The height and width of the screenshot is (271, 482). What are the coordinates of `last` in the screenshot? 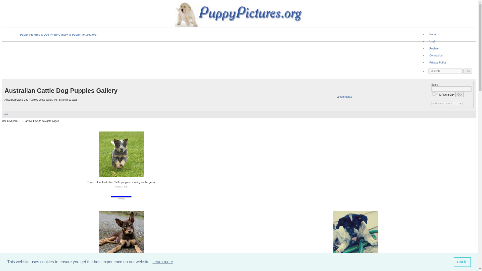 It's located at (9, 114).